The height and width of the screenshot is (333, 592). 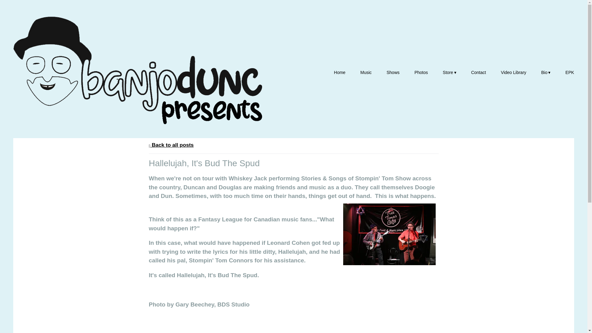 What do you see at coordinates (339, 72) in the screenshot?
I see `Home` at bounding box center [339, 72].